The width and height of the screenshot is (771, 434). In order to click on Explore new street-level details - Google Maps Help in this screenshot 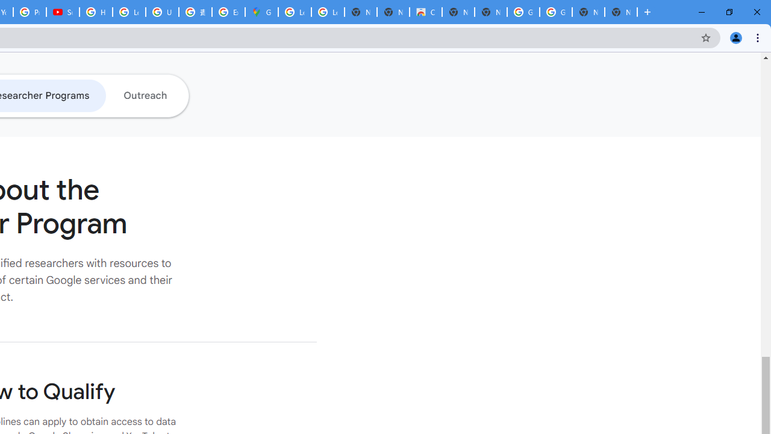, I will do `click(229, 12)`.